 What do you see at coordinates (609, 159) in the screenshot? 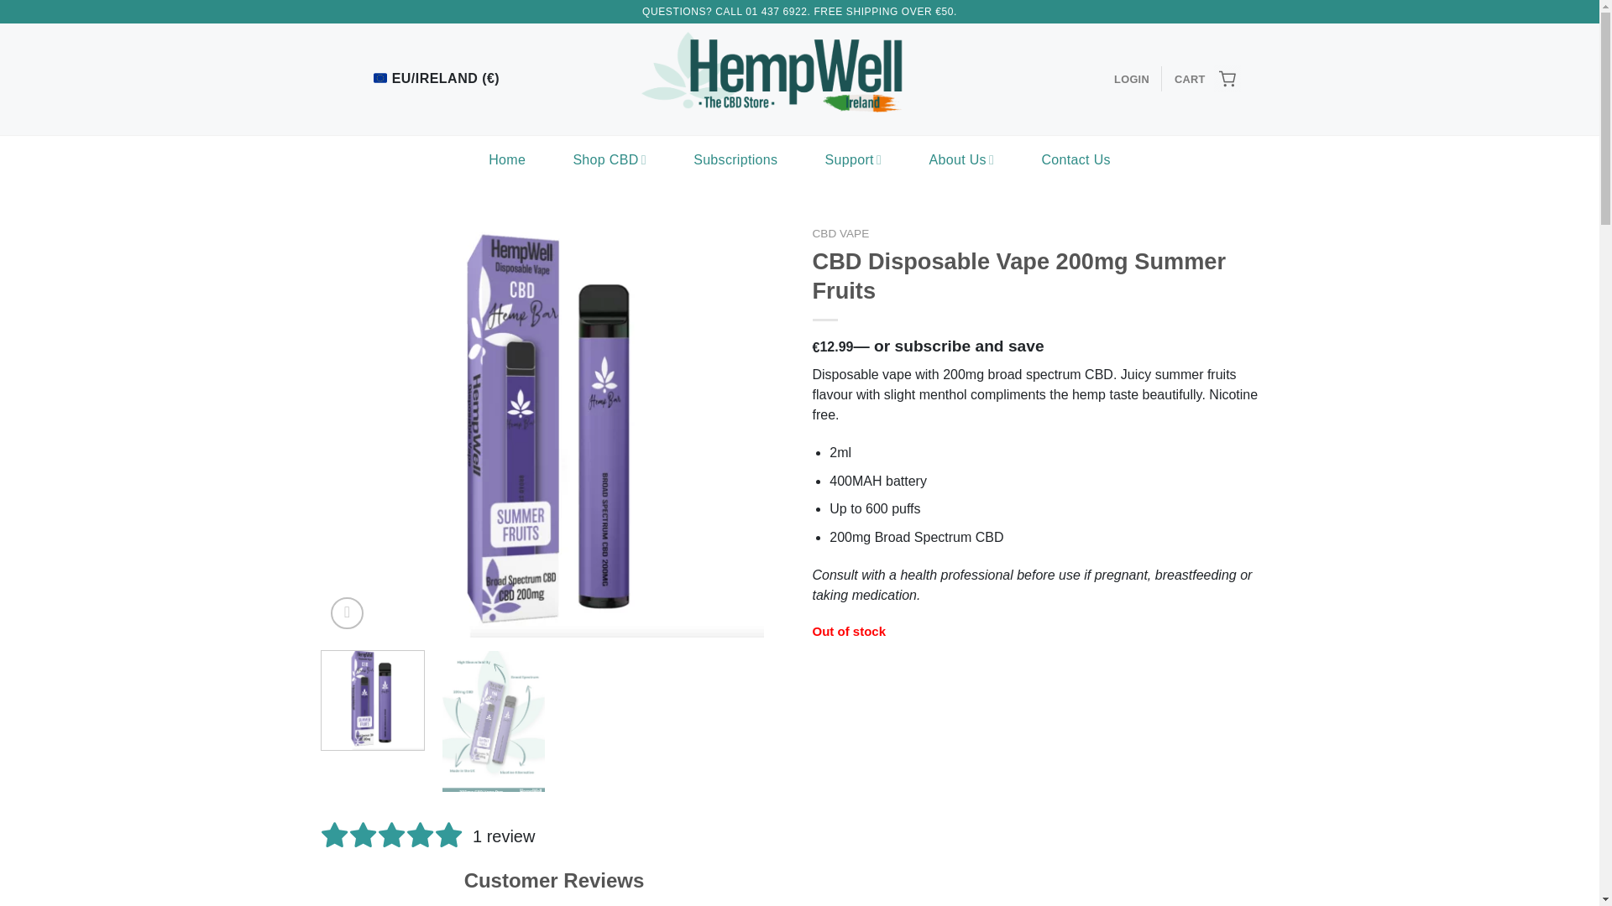
I see `Shop CBD` at bounding box center [609, 159].